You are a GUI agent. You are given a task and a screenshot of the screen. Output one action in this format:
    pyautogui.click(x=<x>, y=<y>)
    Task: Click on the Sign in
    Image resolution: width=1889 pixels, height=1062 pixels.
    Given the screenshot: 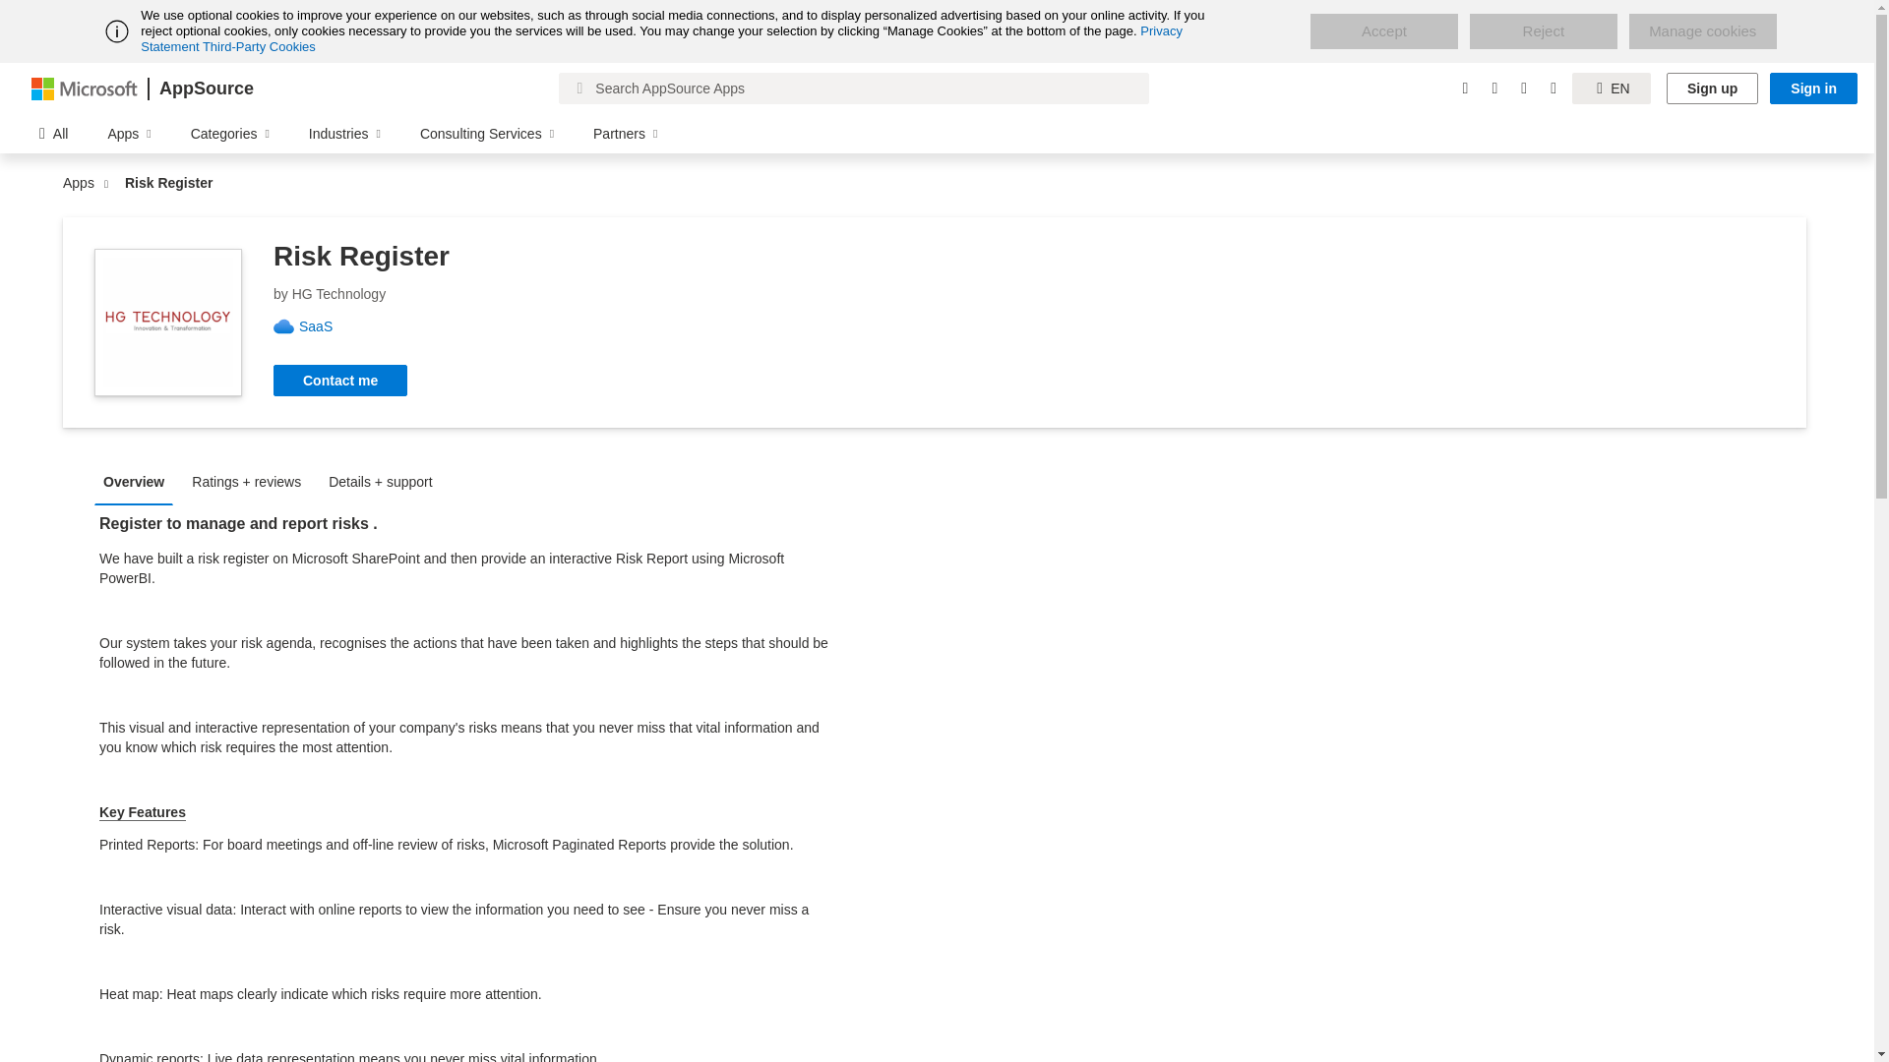 What is the action you would take?
    pyautogui.click(x=1813, y=88)
    